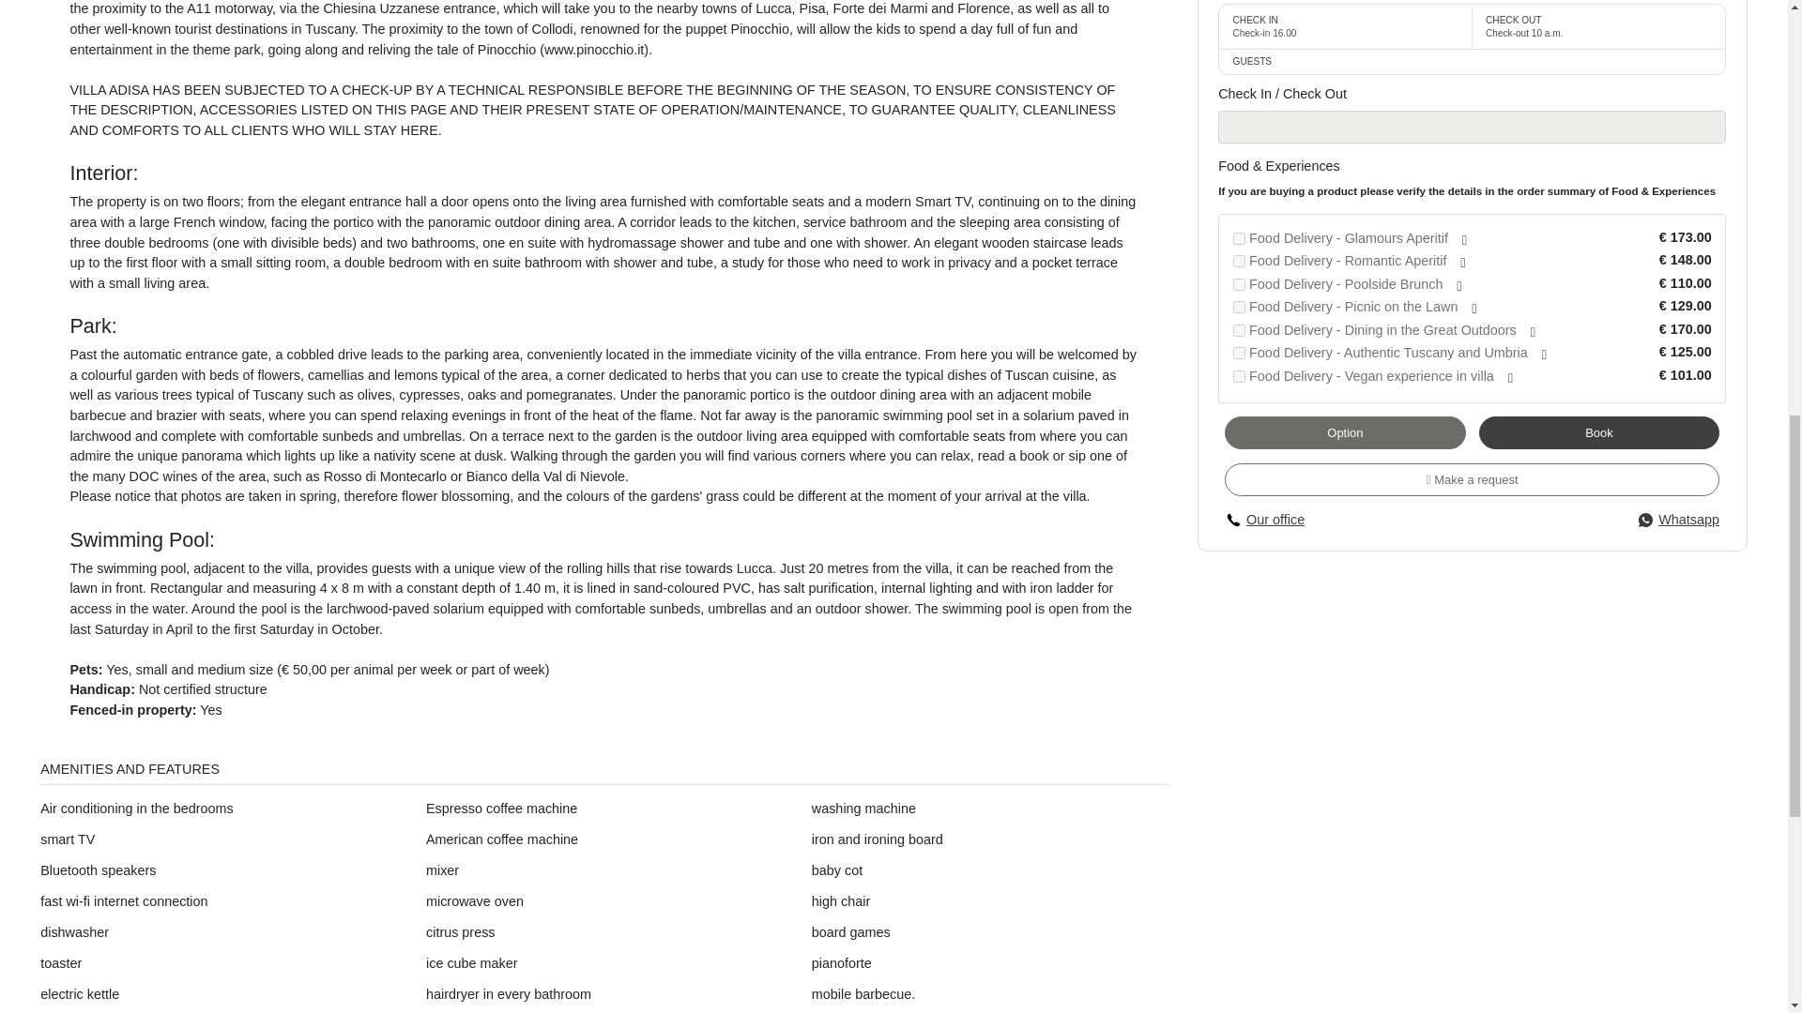 The image size is (1802, 1013). I want to click on on, so click(1239, 238).